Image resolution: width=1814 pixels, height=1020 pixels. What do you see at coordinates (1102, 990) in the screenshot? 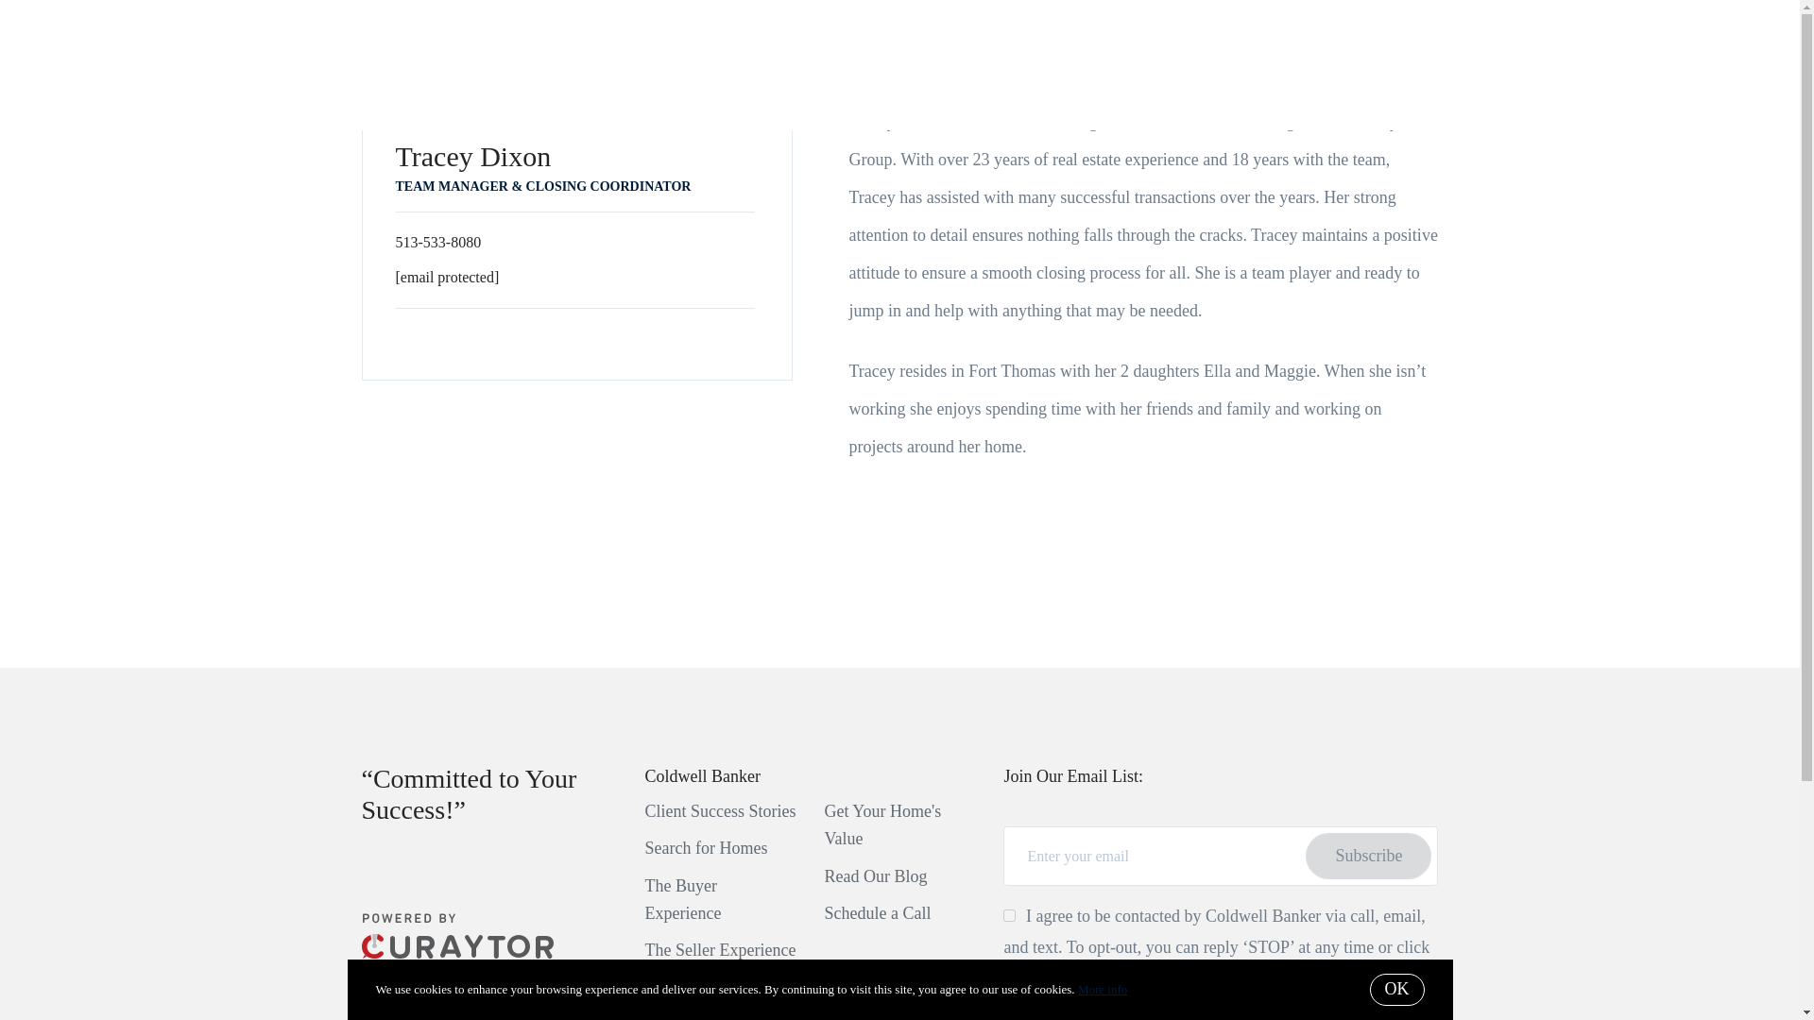
I see `More info` at bounding box center [1102, 990].